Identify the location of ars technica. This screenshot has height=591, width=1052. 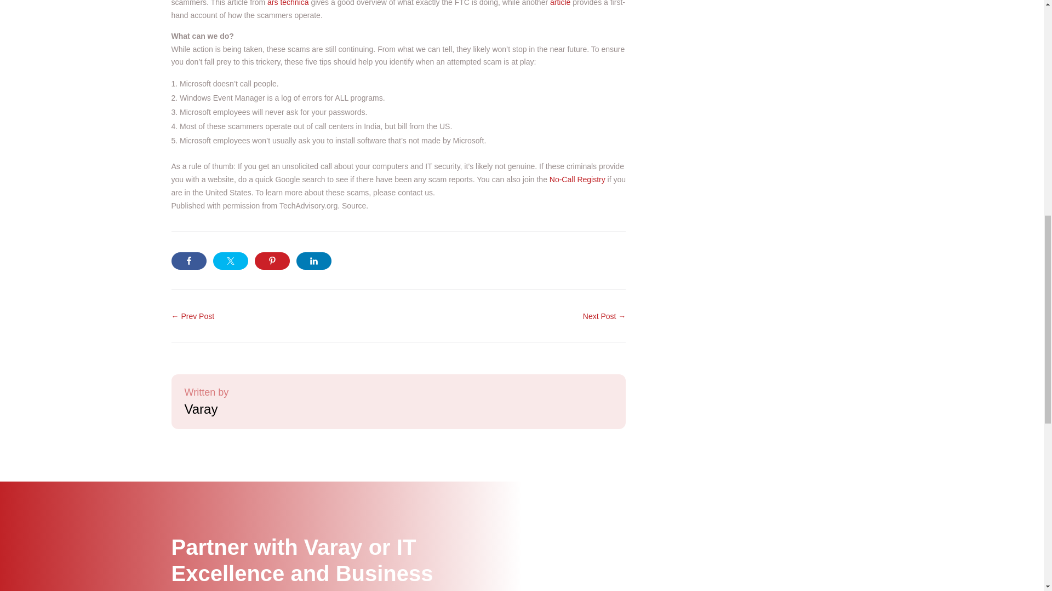
(287, 3).